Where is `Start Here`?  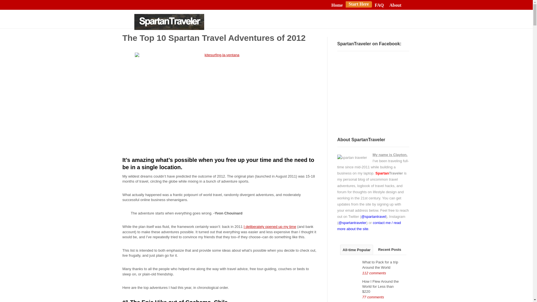
Start Here is located at coordinates (359, 4).